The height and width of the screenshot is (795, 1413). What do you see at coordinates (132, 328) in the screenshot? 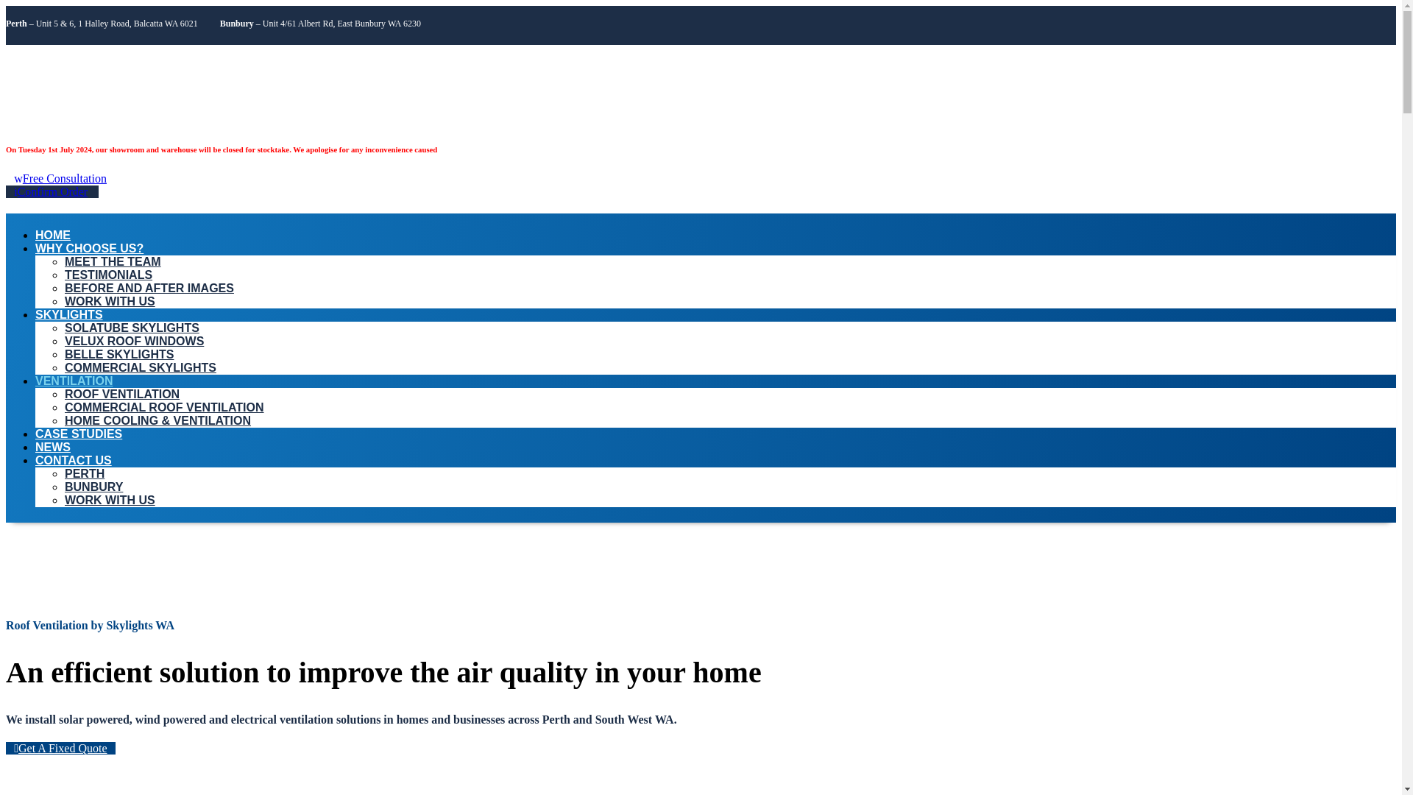
I see `SOLATUBE SKYLIGHTS` at bounding box center [132, 328].